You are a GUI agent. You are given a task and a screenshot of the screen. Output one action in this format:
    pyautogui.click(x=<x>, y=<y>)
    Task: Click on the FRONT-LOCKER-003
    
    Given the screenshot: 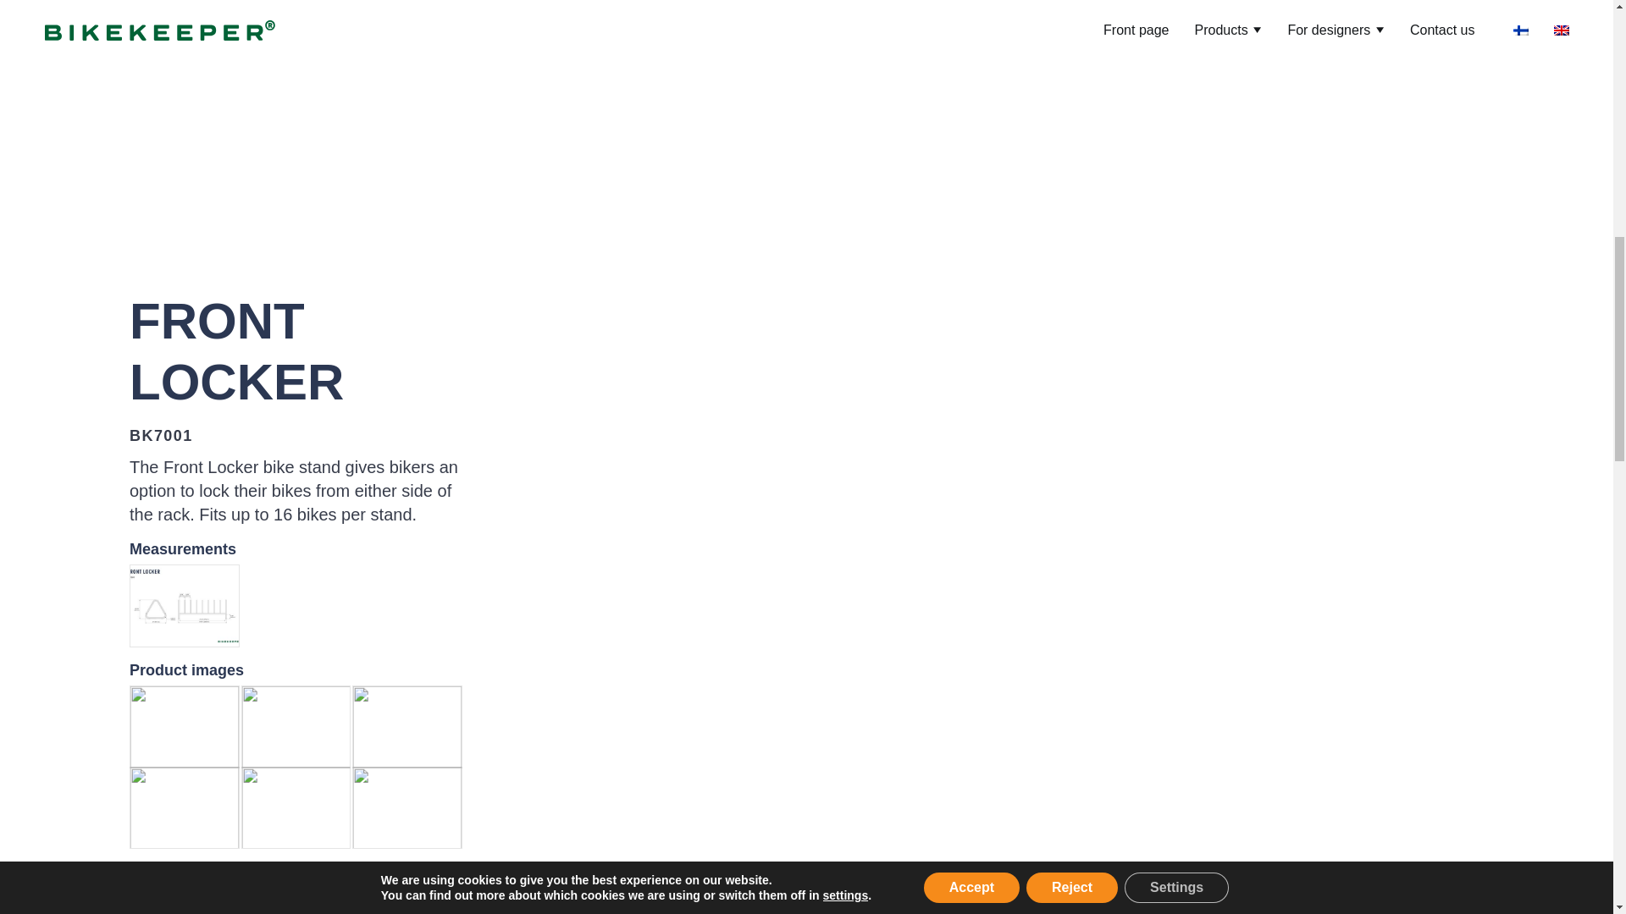 What is the action you would take?
    pyautogui.click(x=295, y=727)
    